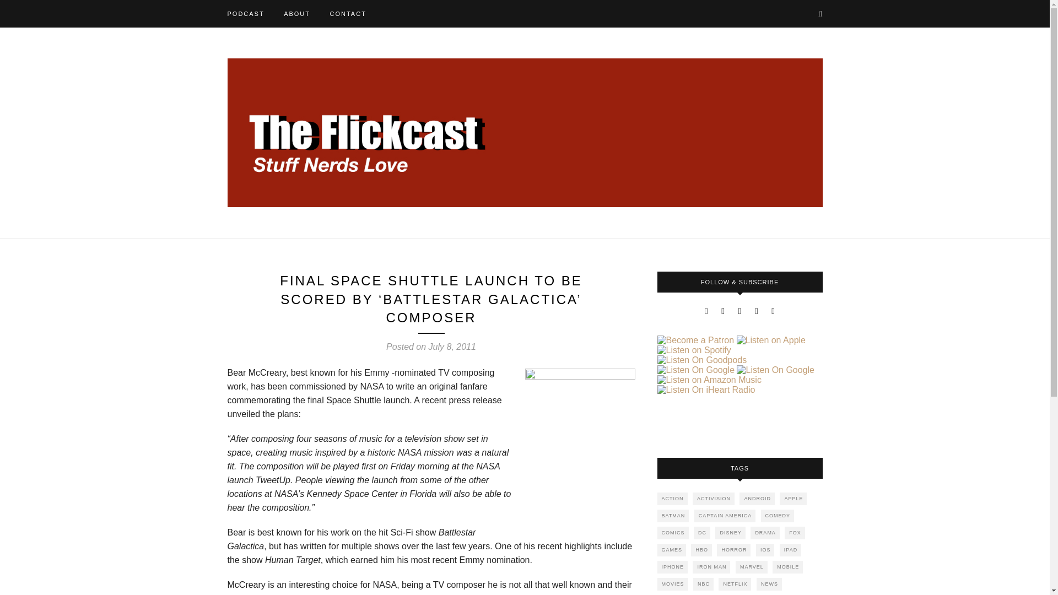 This screenshot has width=1058, height=595. I want to click on ABOUT, so click(296, 13).